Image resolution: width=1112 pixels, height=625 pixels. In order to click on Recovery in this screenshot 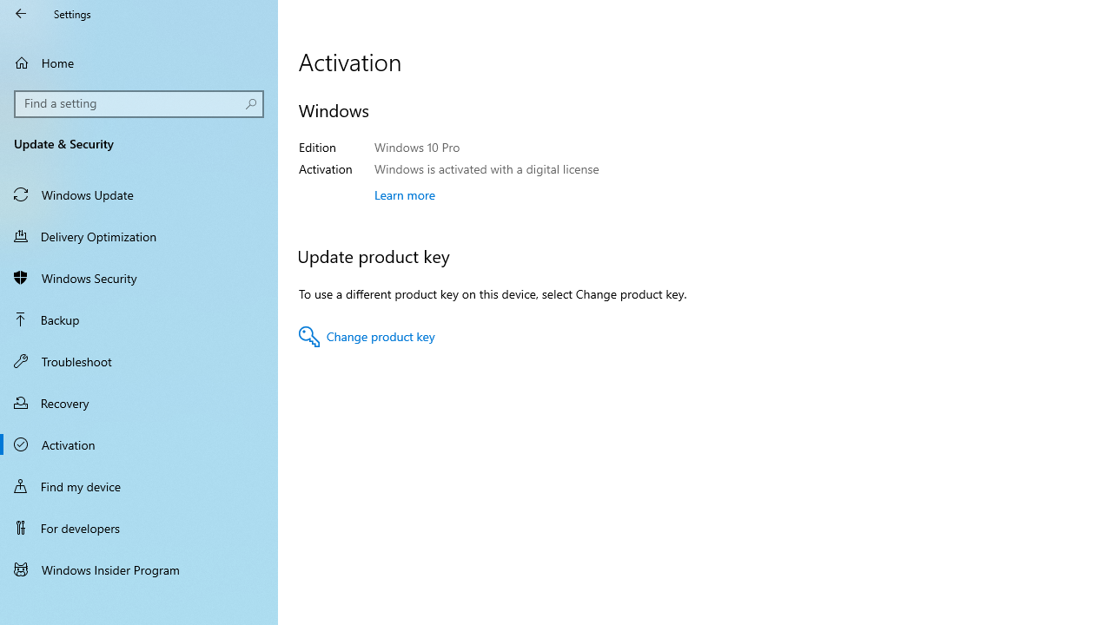, I will do `click(139, 403)`.